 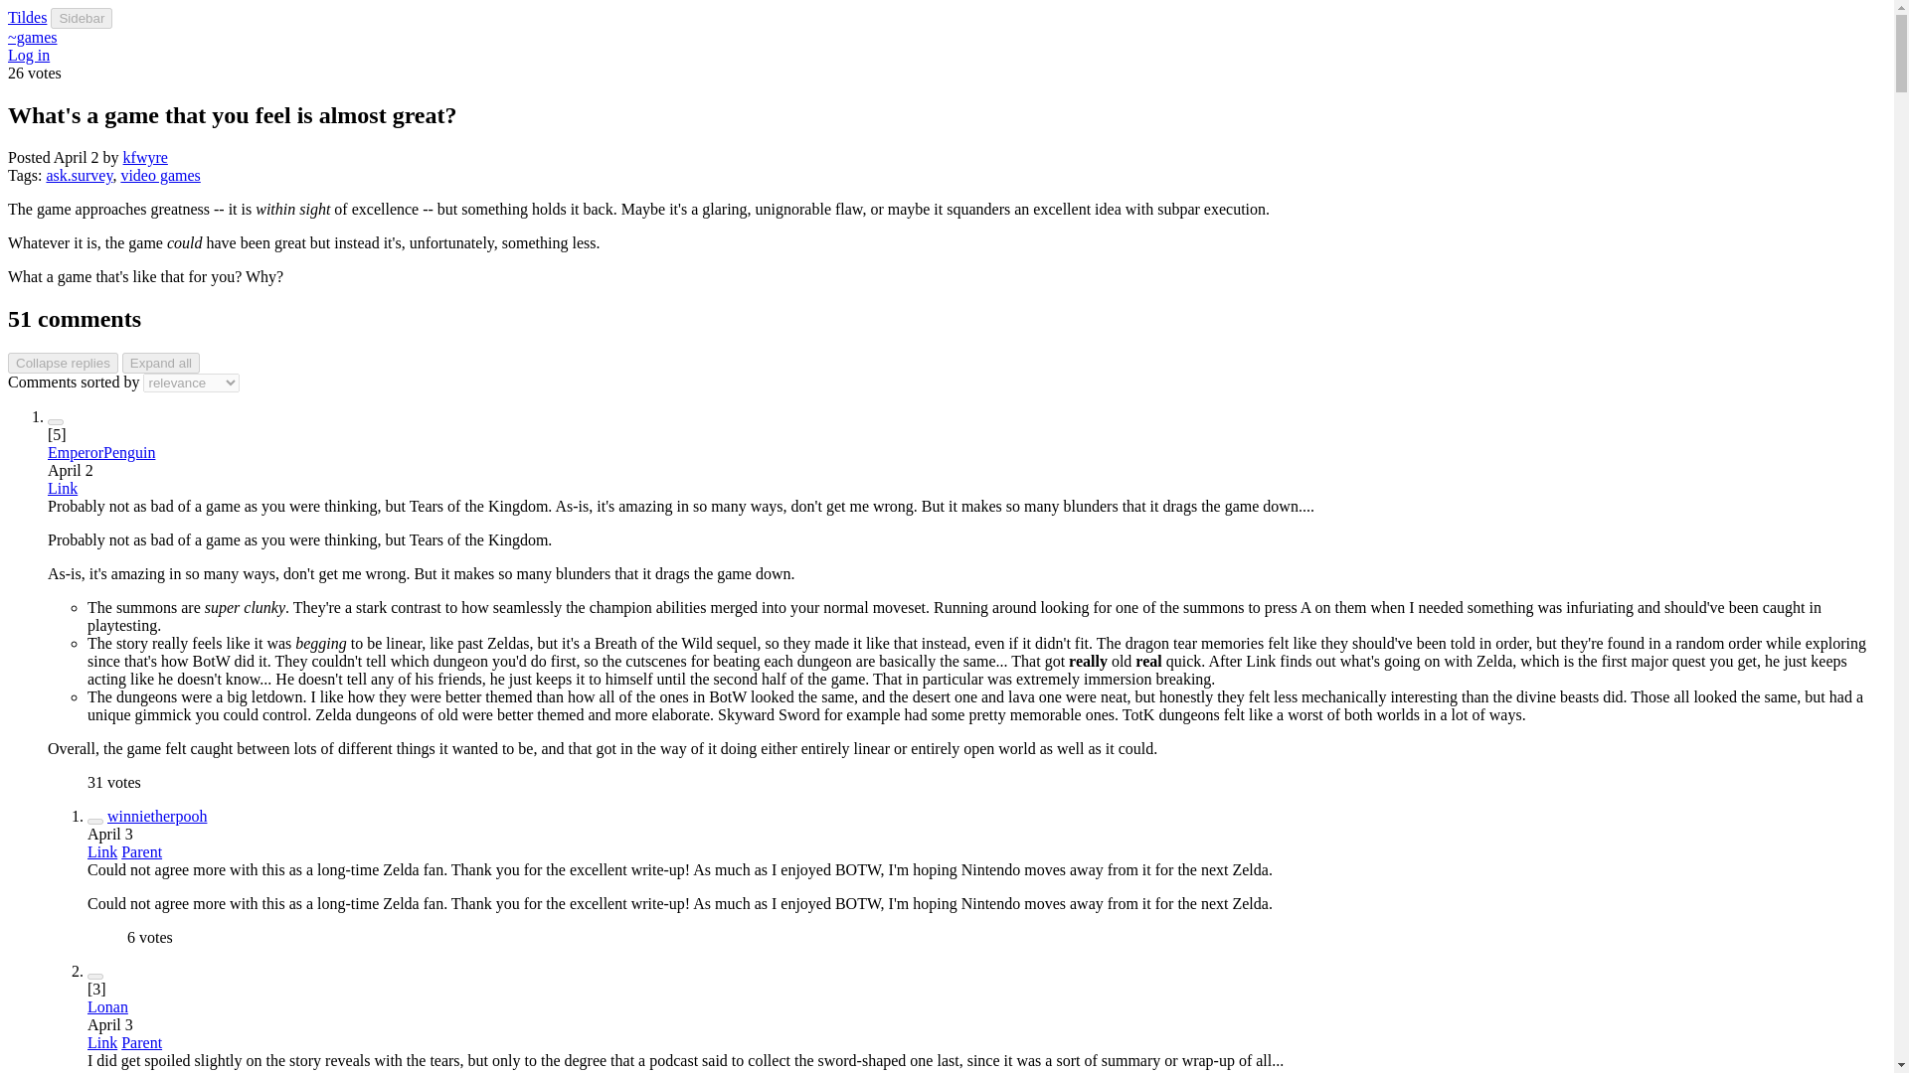 What do you see at coordinates (141, 851) in the screenshot?
I see `Parent` at bounding box center [141, 851].